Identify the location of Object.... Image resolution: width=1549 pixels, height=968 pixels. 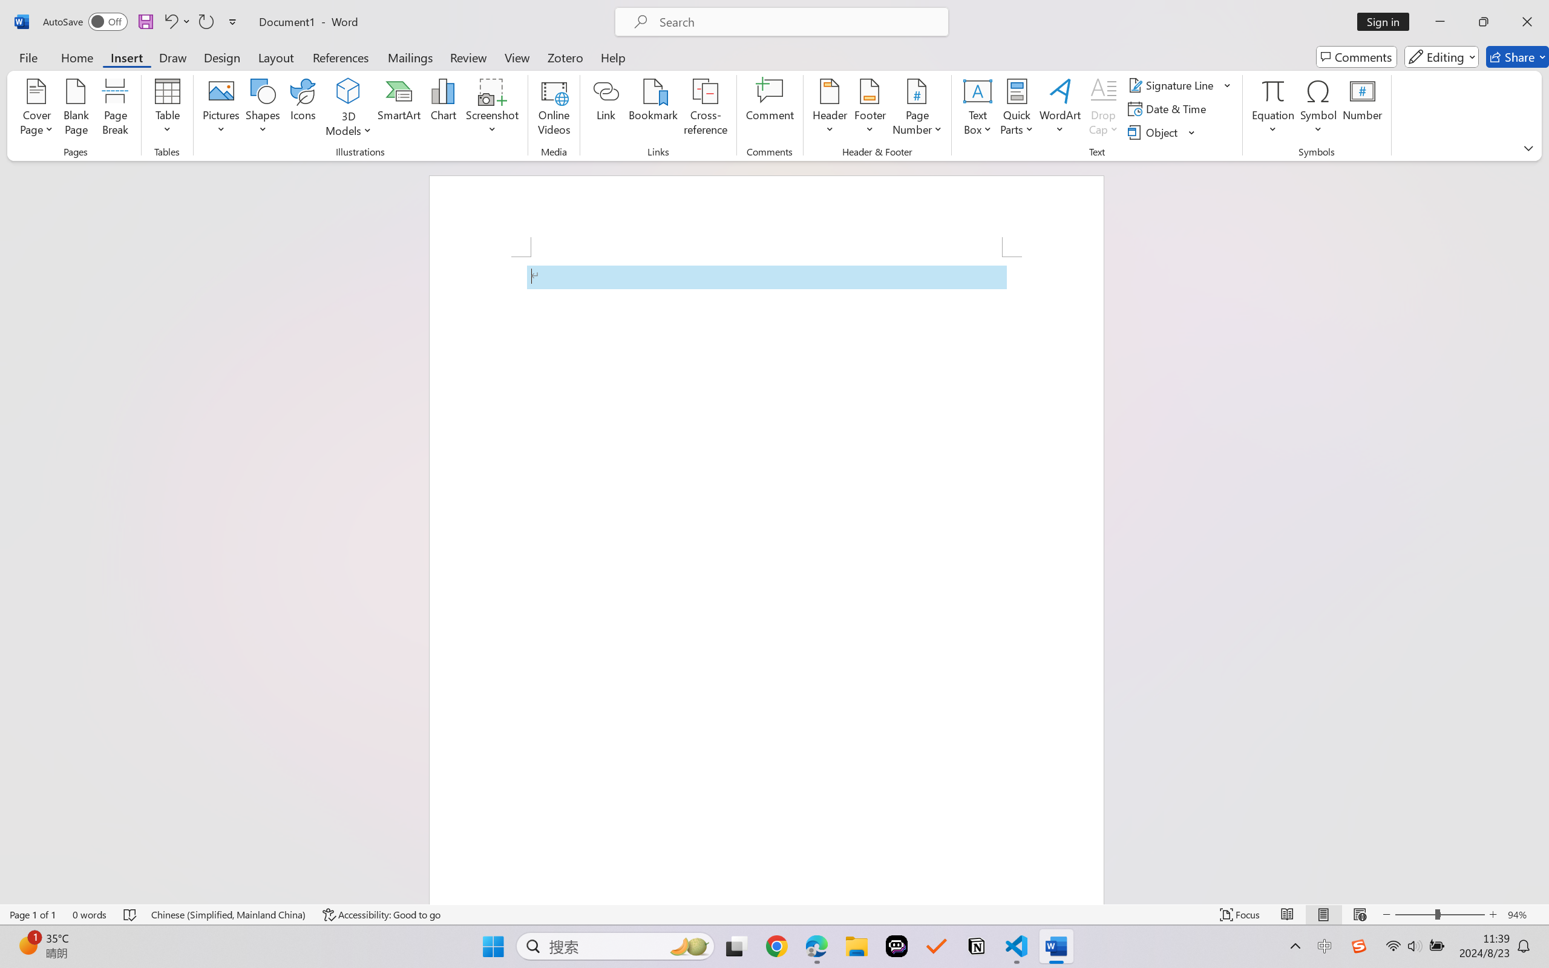
(1162, 132).